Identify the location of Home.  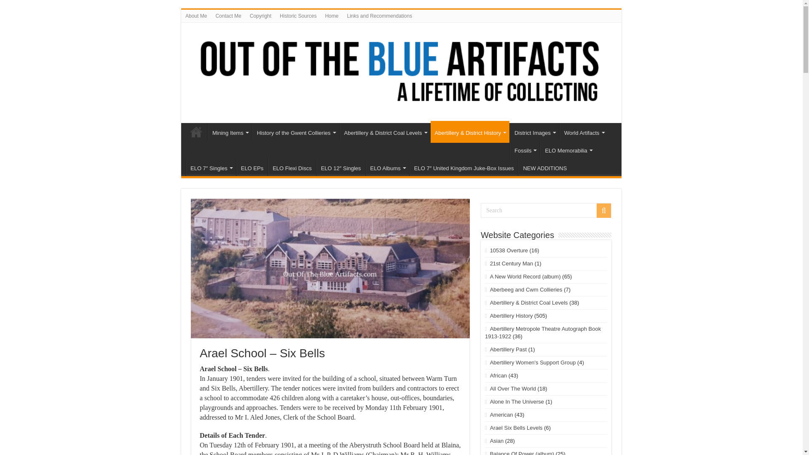
(196, 131).